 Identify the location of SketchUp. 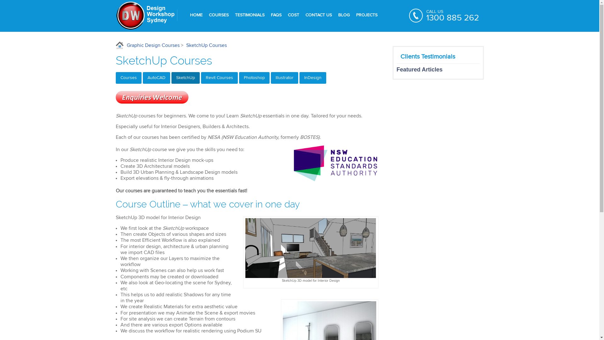
(185, 78).